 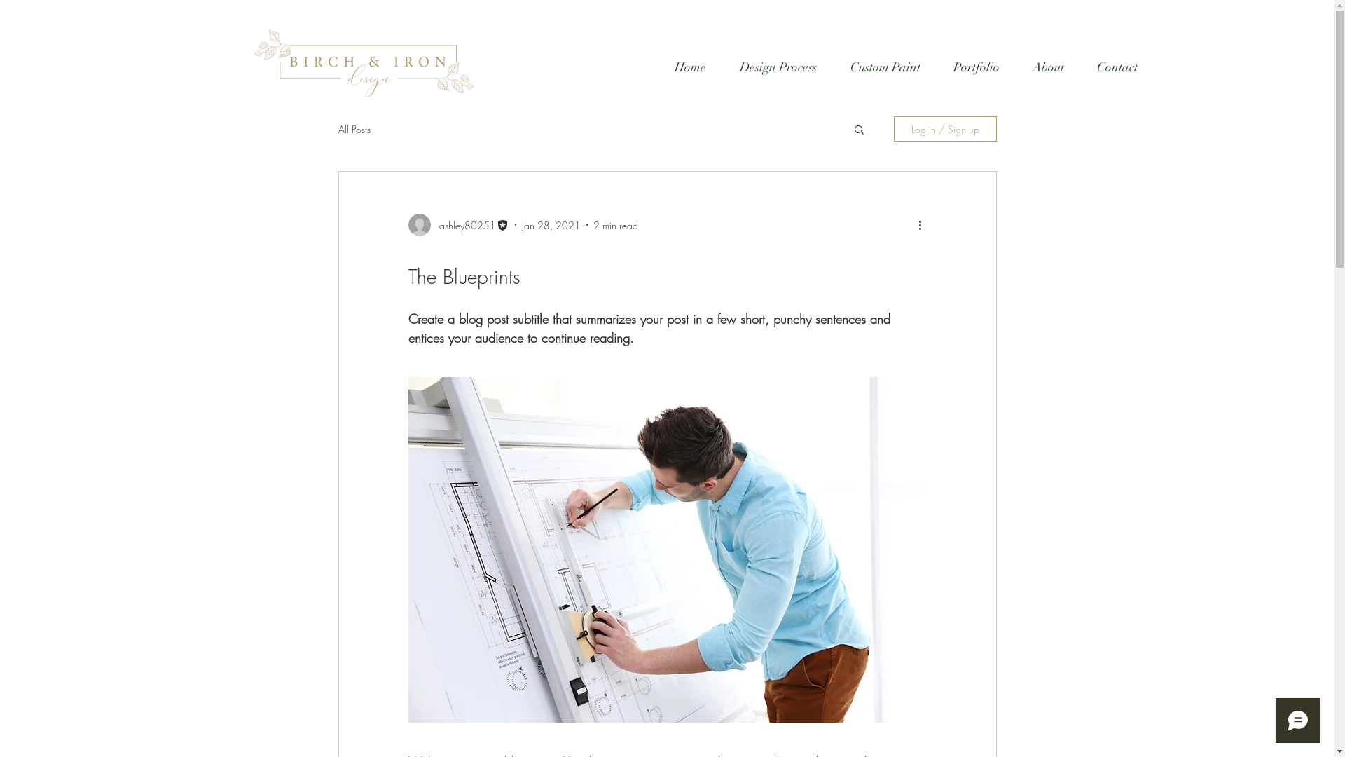 What do you see at coordinates (946, 129) in the screenshot?
I see `Log in / Sign up` at bounding box center [946, 129].